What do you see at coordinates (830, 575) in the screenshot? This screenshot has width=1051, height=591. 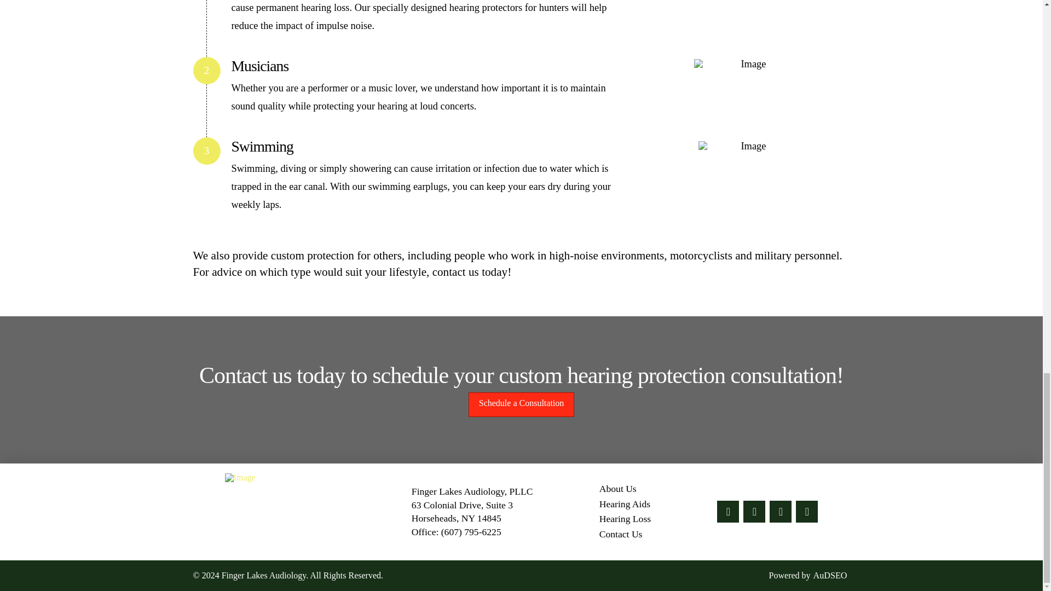 I see `AuDSEO` at bounding box center [830, 575].